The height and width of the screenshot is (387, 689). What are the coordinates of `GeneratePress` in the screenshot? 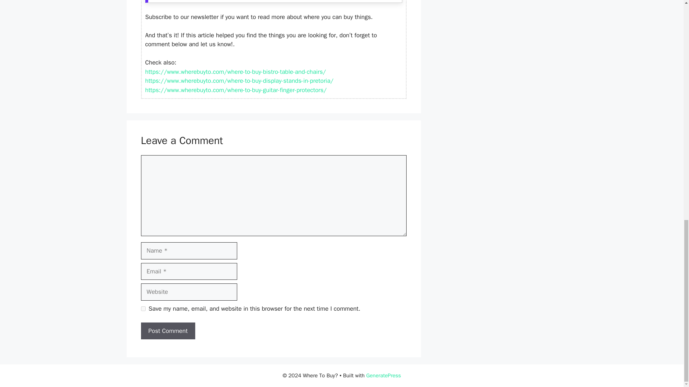 It's located at (384, 376).